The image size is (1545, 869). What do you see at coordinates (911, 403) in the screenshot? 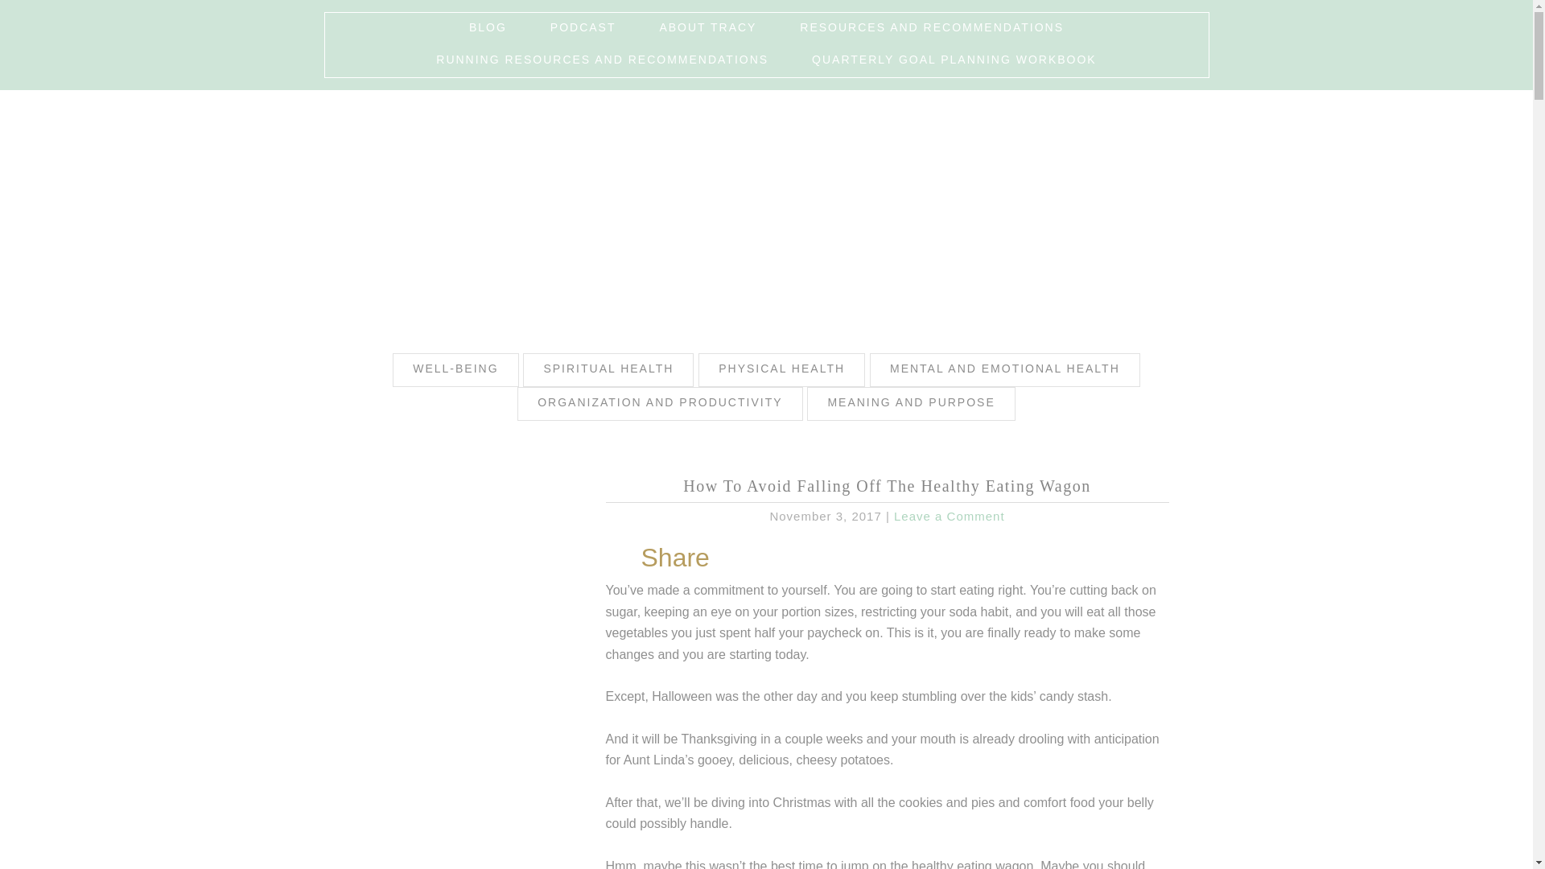
I see `MEANING AND PURPOSE` at bounding box center [911, 403].